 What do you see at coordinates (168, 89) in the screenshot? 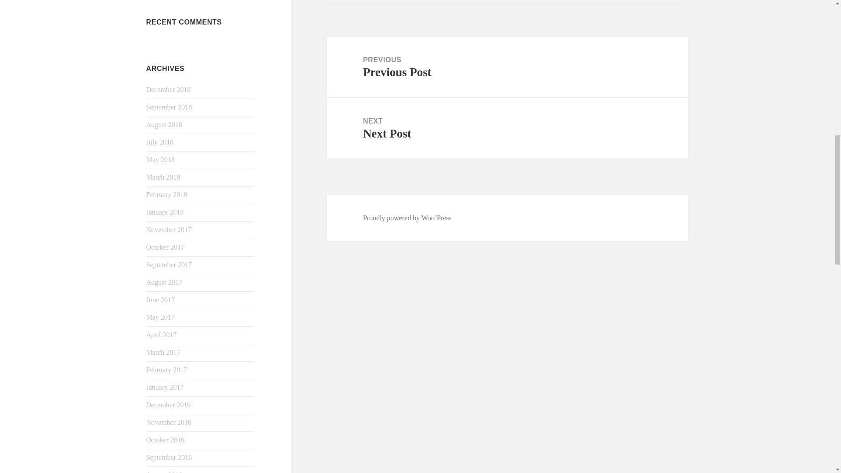
I see `December 2018` at bounding box center [168, 89].